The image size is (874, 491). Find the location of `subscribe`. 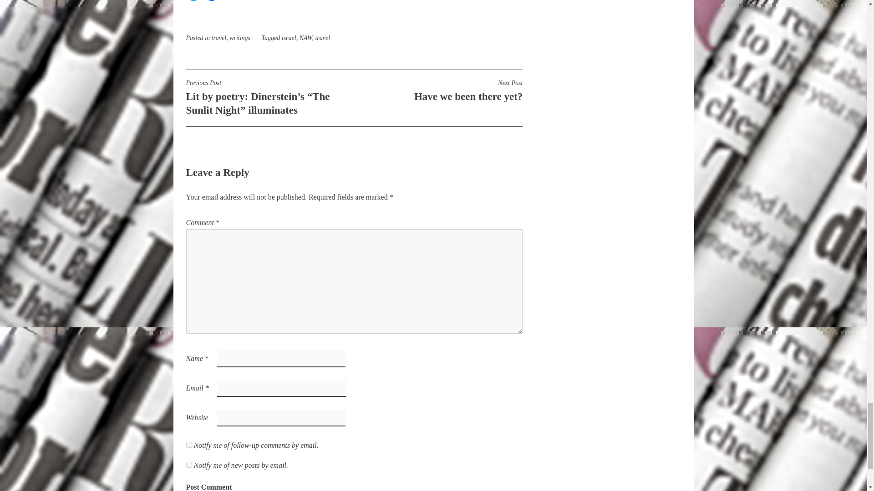

subscribe is located at coordinates (188, 465).